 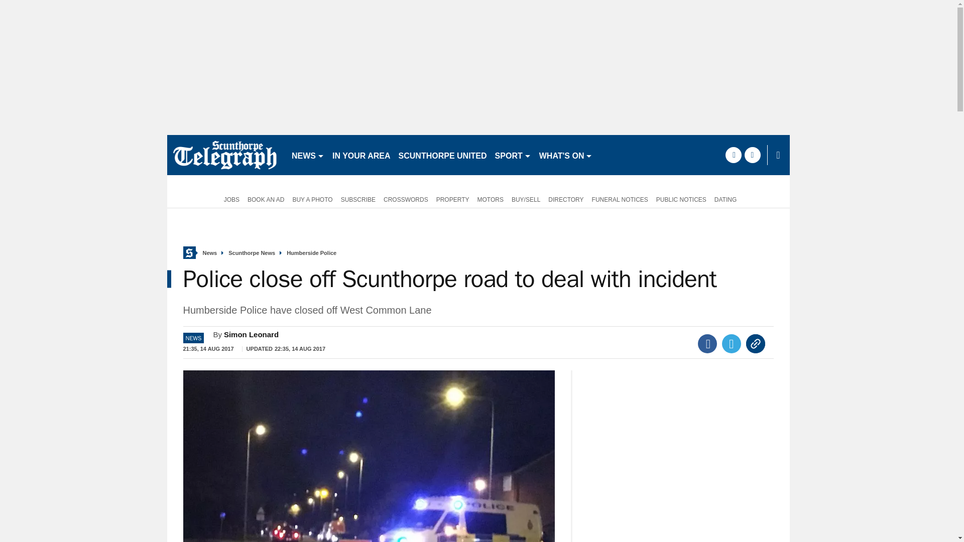 I want to click on SCUNTHORPE UNITED, so click(x=442, y=155).